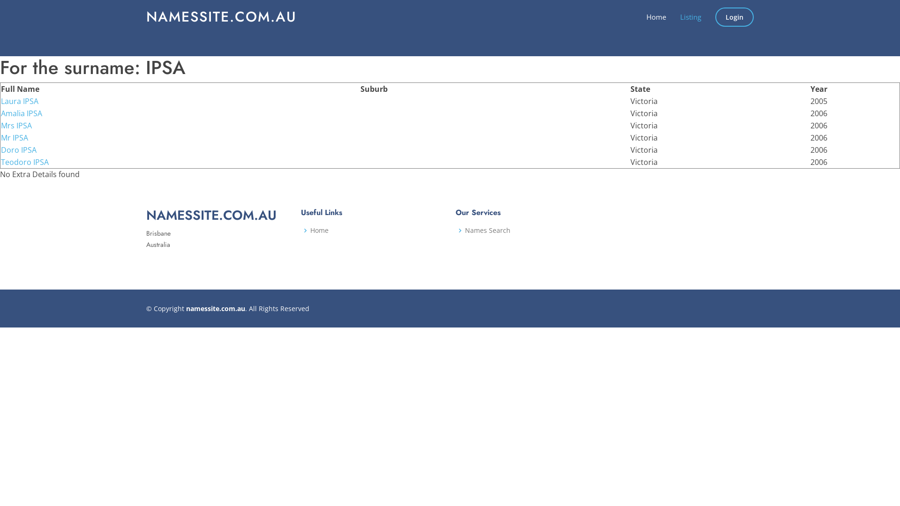  Describe the element at coordinates (15, 138) in the screenshot. I see `Mr IPSA` at that location.